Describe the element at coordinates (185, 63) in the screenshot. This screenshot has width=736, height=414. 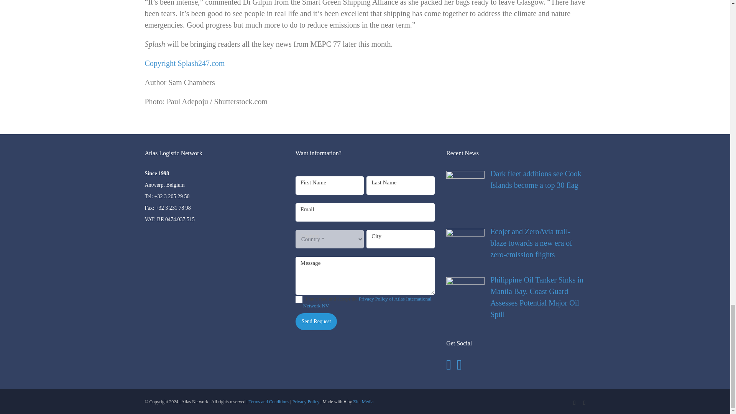
I see `Copyright Splash247.com` at that location.